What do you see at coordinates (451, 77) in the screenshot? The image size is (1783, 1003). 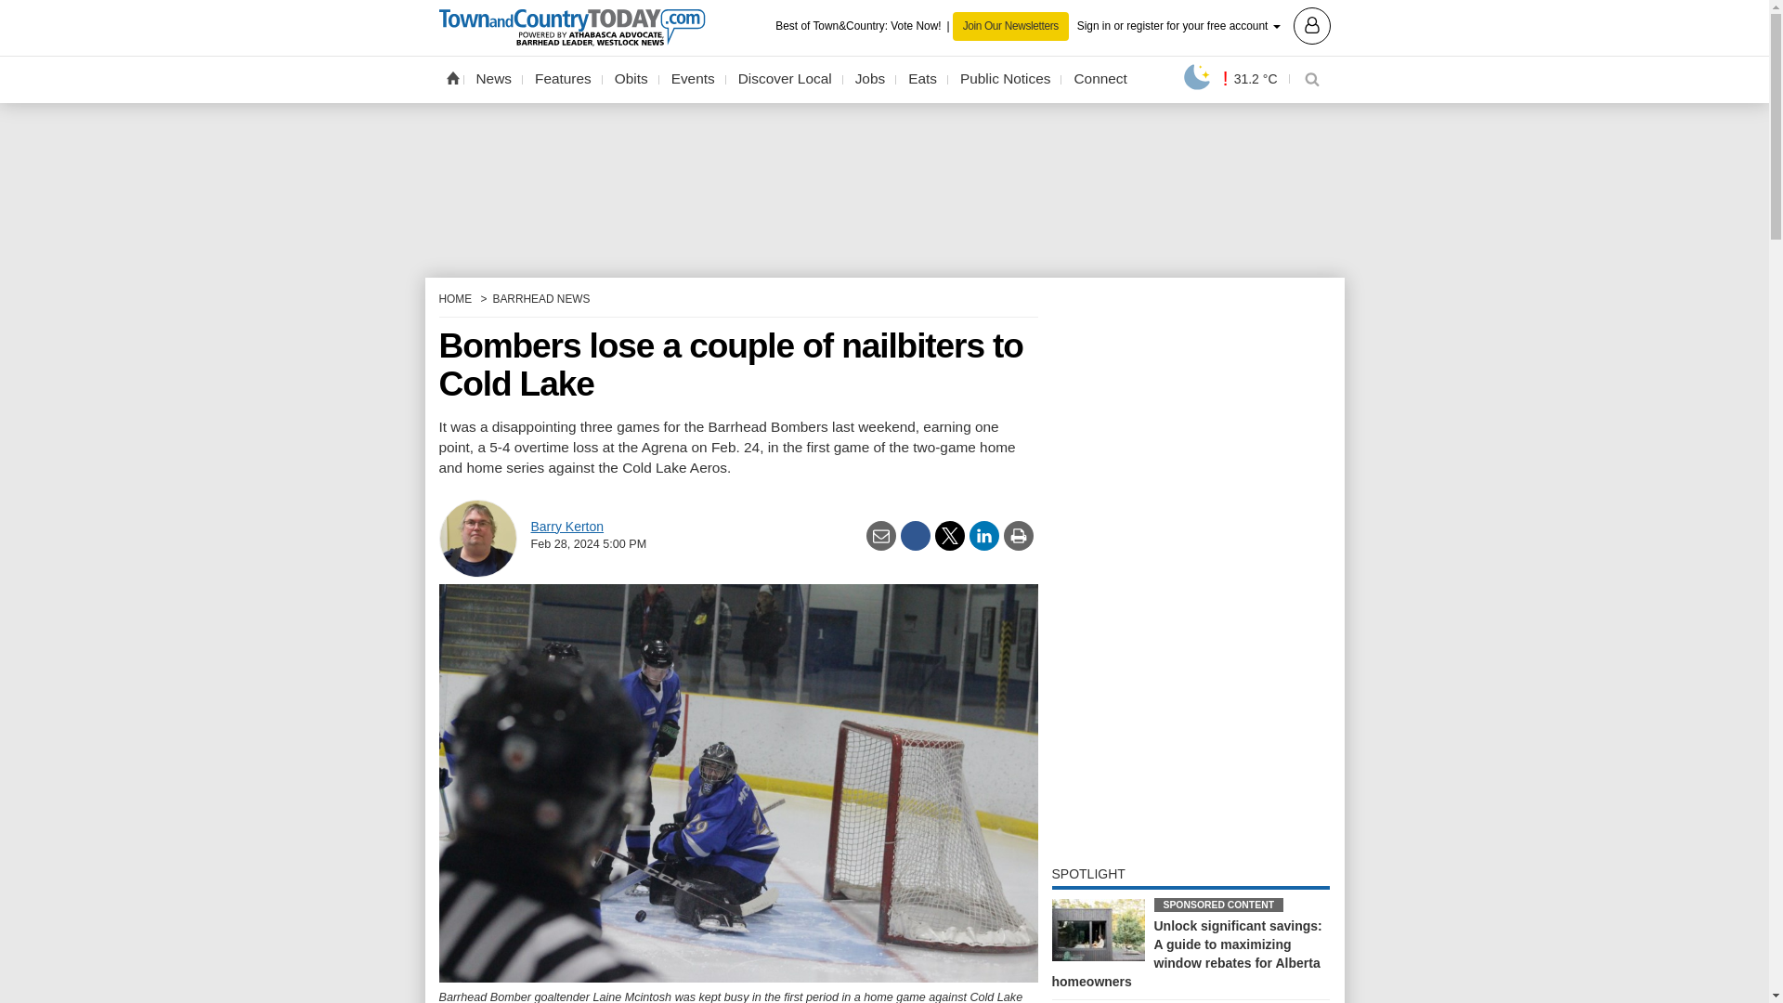 I see `Home` at bounding box center [451, 77].